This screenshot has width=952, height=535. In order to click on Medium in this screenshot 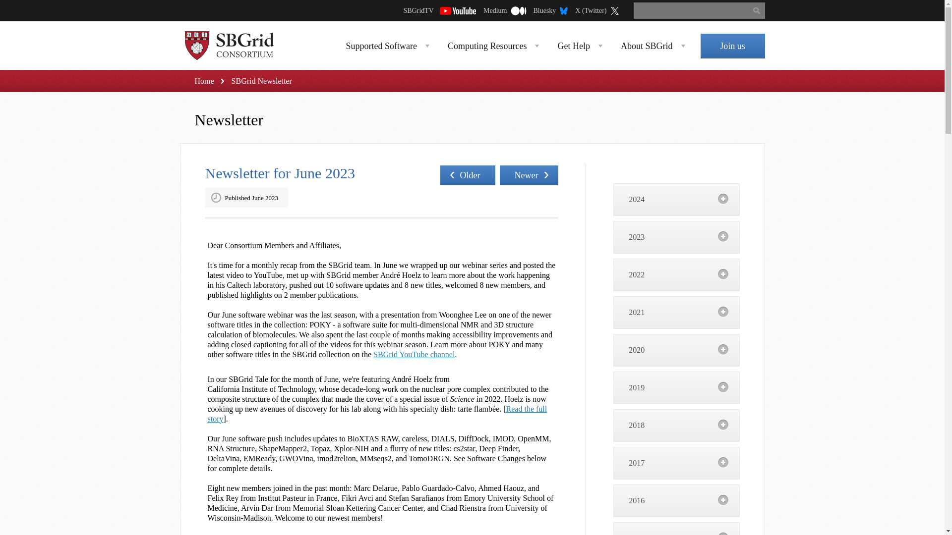, I will do `click(507, 8)`.